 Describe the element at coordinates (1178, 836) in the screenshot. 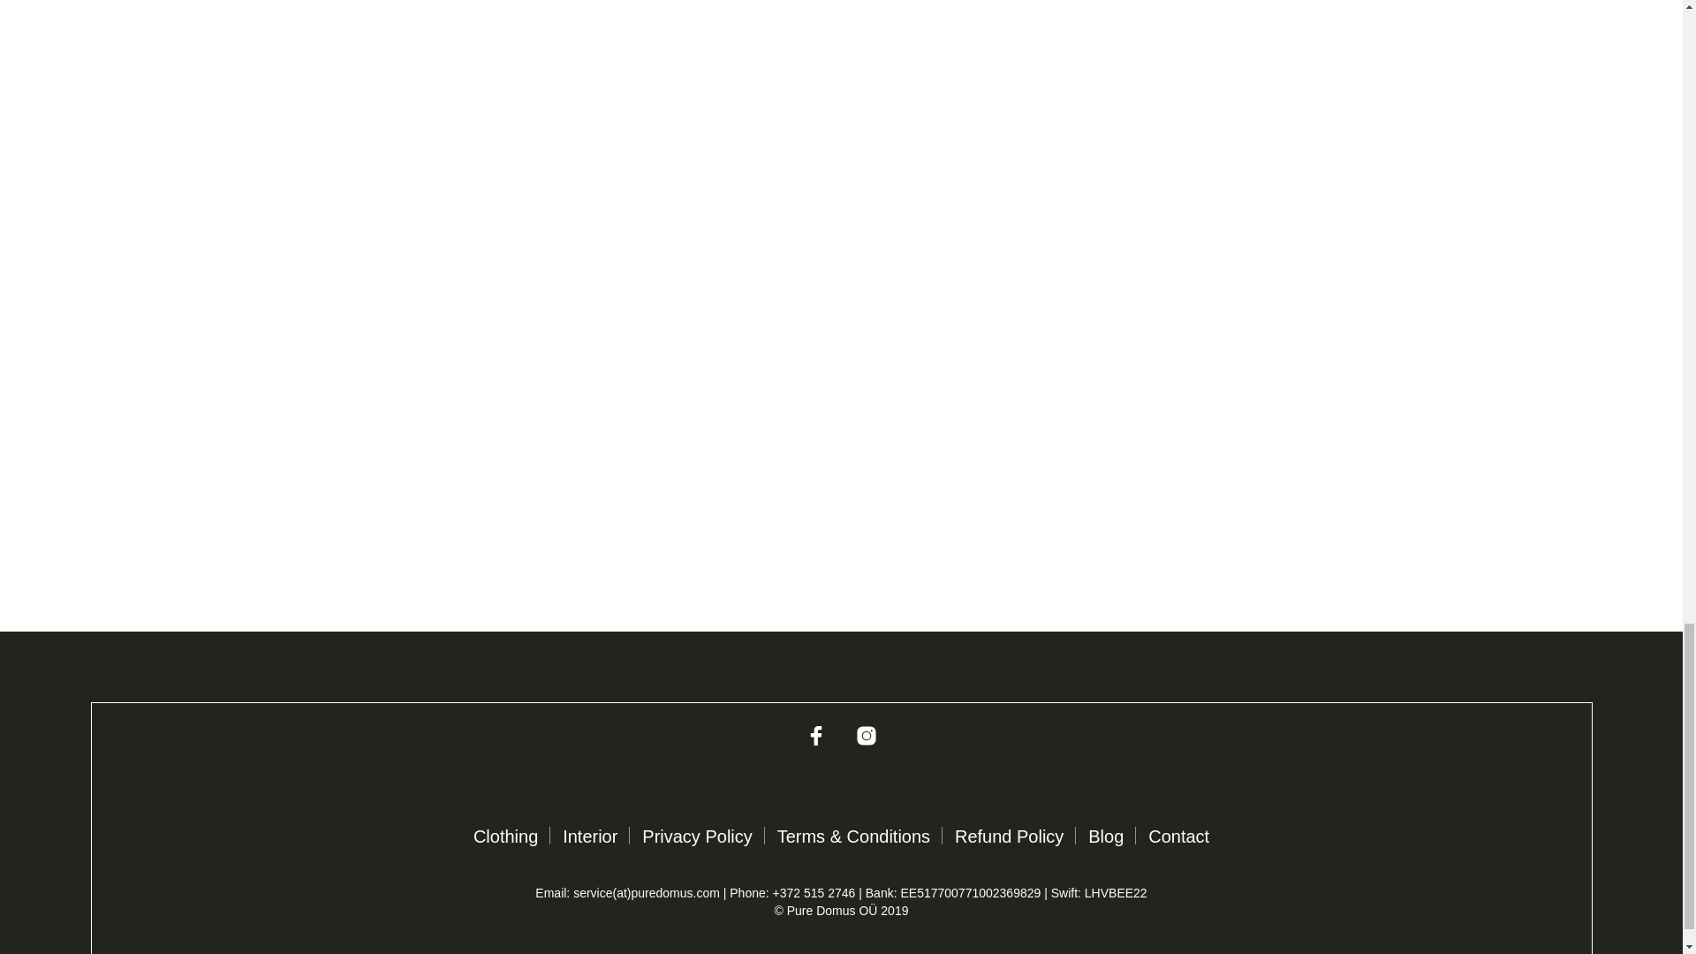

I see `Contact` at that location.